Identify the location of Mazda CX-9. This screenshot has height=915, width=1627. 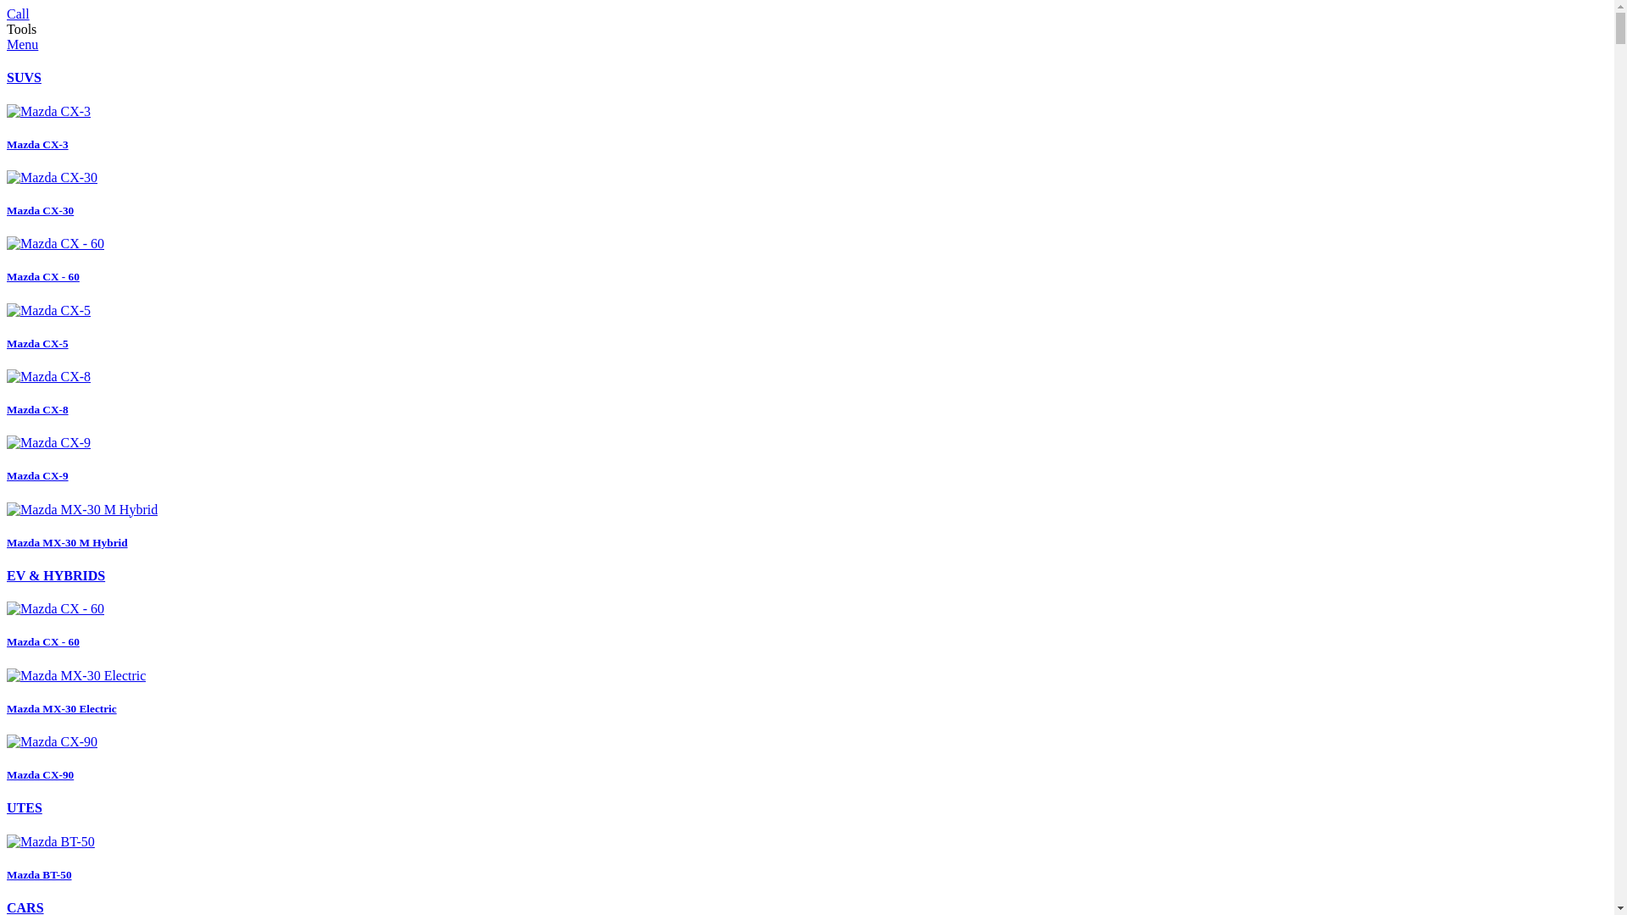
(807, 459).